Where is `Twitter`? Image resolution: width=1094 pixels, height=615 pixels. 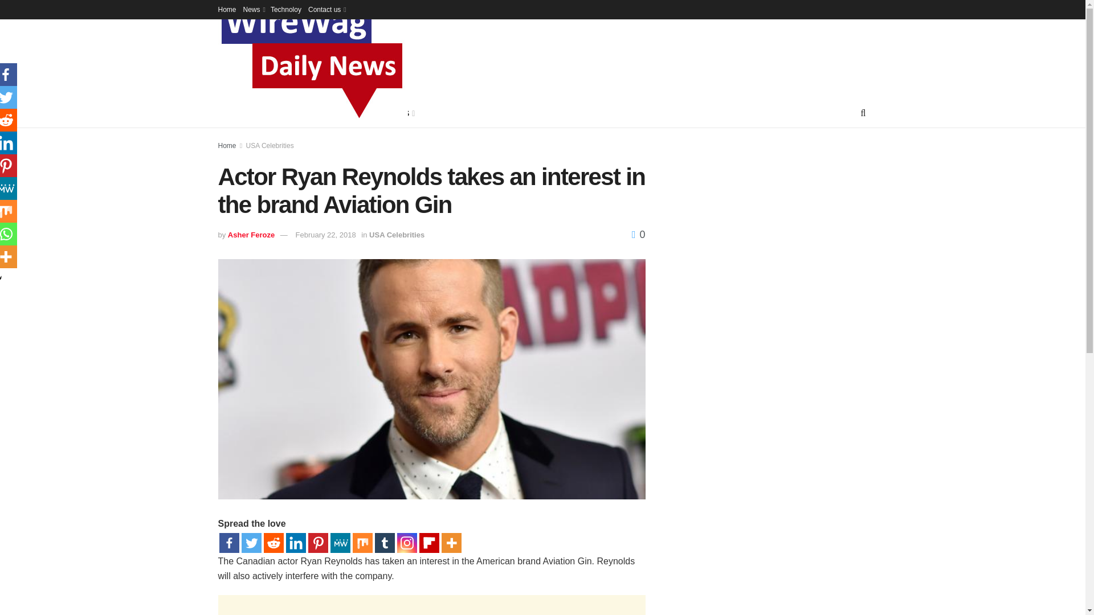
Twitter is located at coordinates (251, 543).